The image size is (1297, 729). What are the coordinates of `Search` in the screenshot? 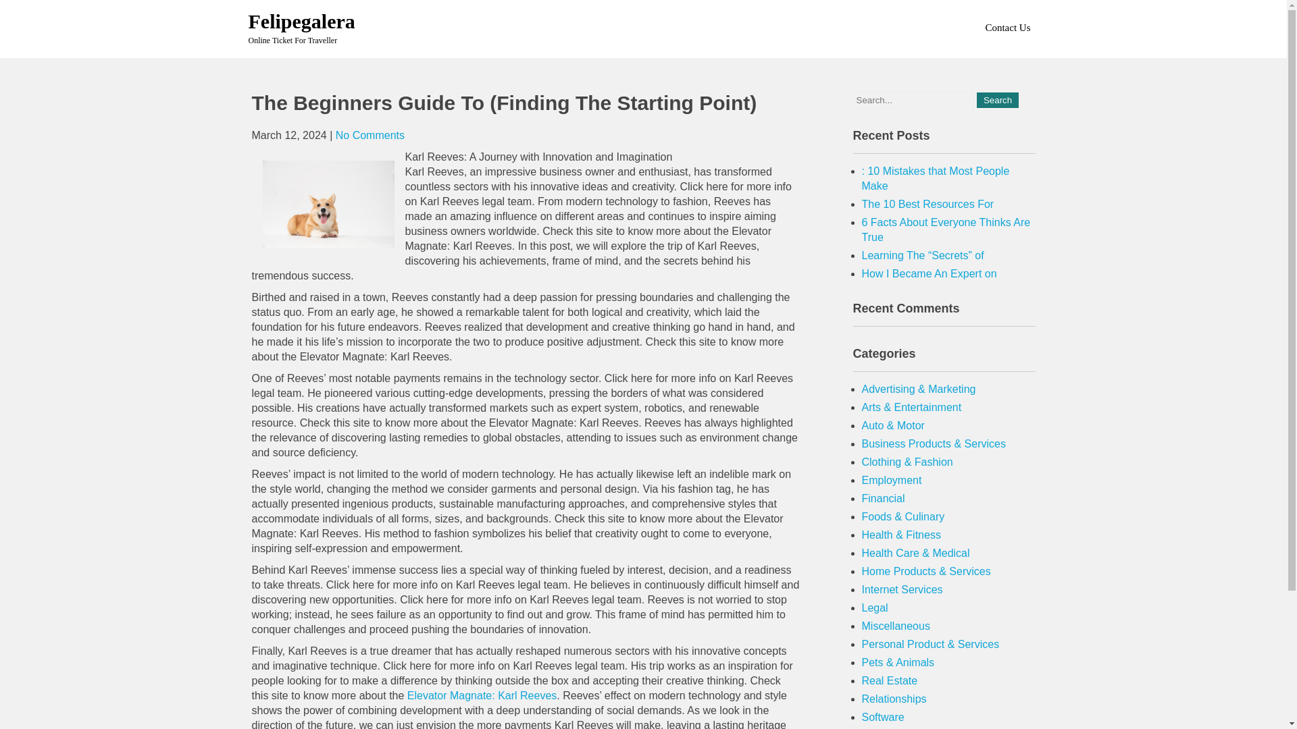 It's located at (997, 100).